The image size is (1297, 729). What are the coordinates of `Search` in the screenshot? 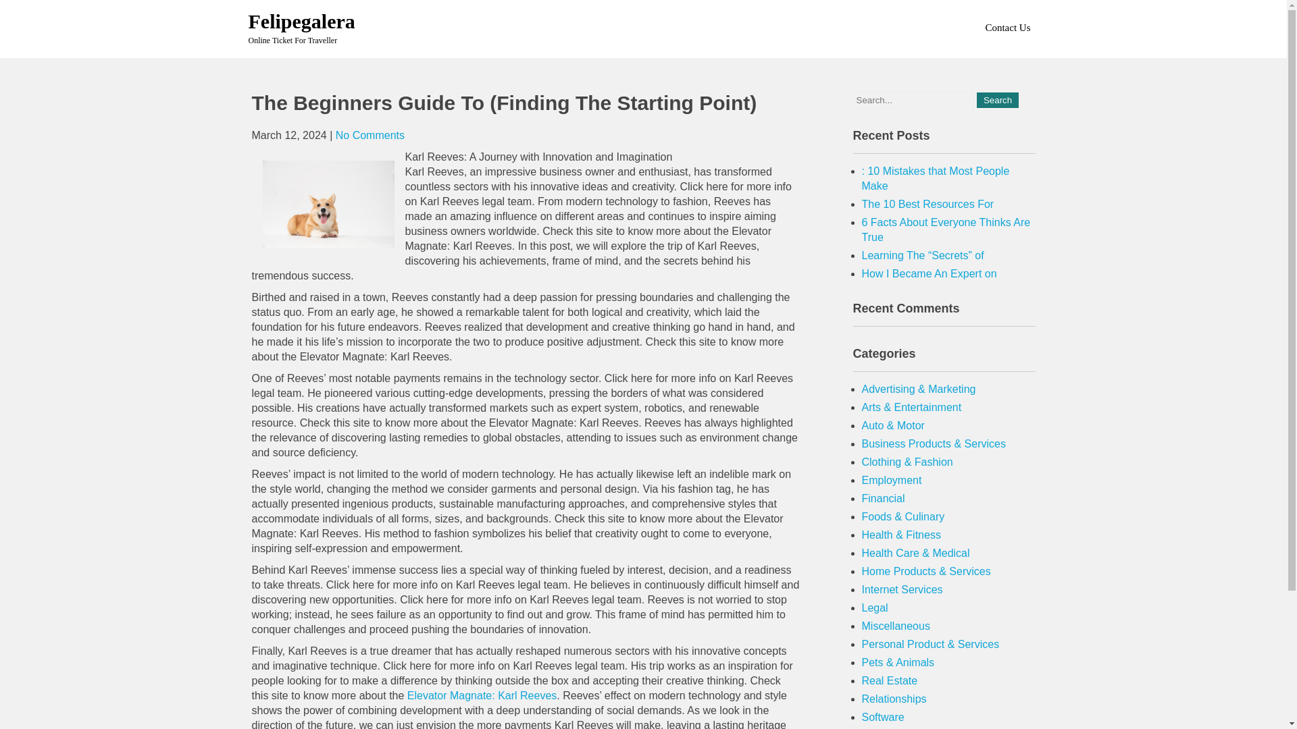 It's located at (997, 100).